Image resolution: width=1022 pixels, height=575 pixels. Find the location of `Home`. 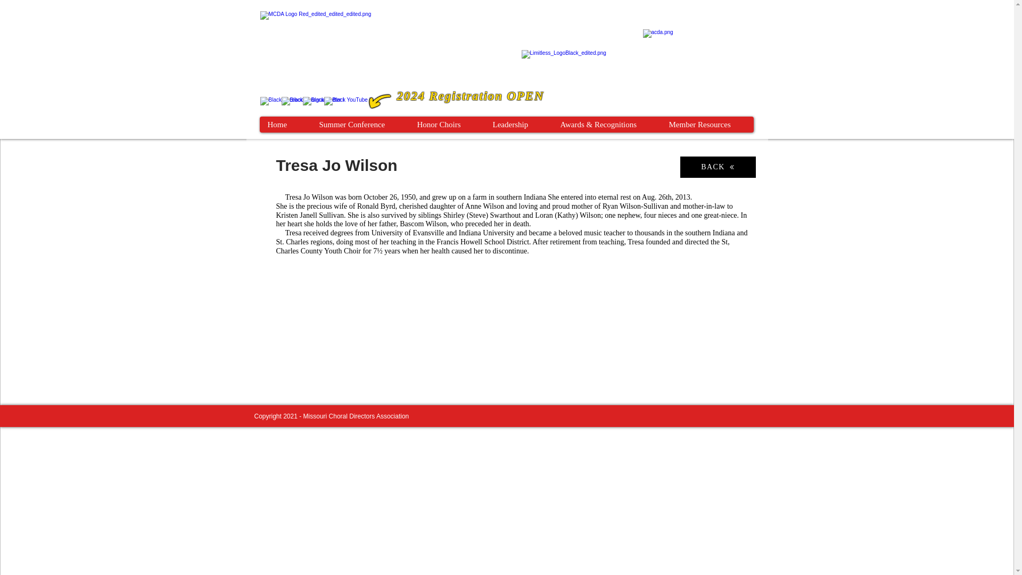

Home is located at coordinates (285, 125).